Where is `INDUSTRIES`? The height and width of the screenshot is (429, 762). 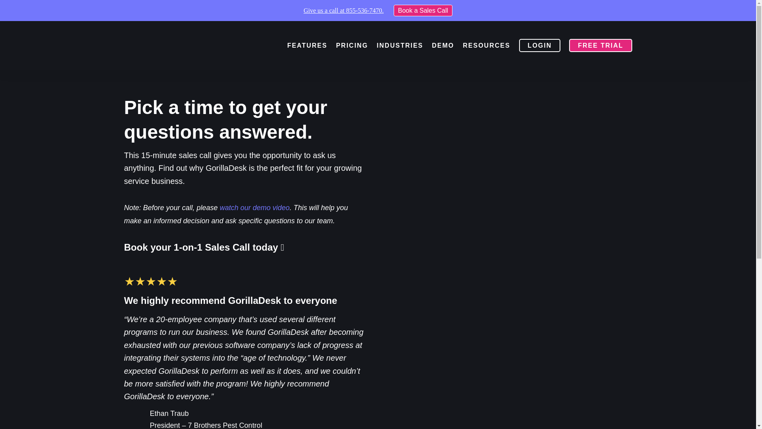
INDUSTRIES is located at coordinates (399, 45).